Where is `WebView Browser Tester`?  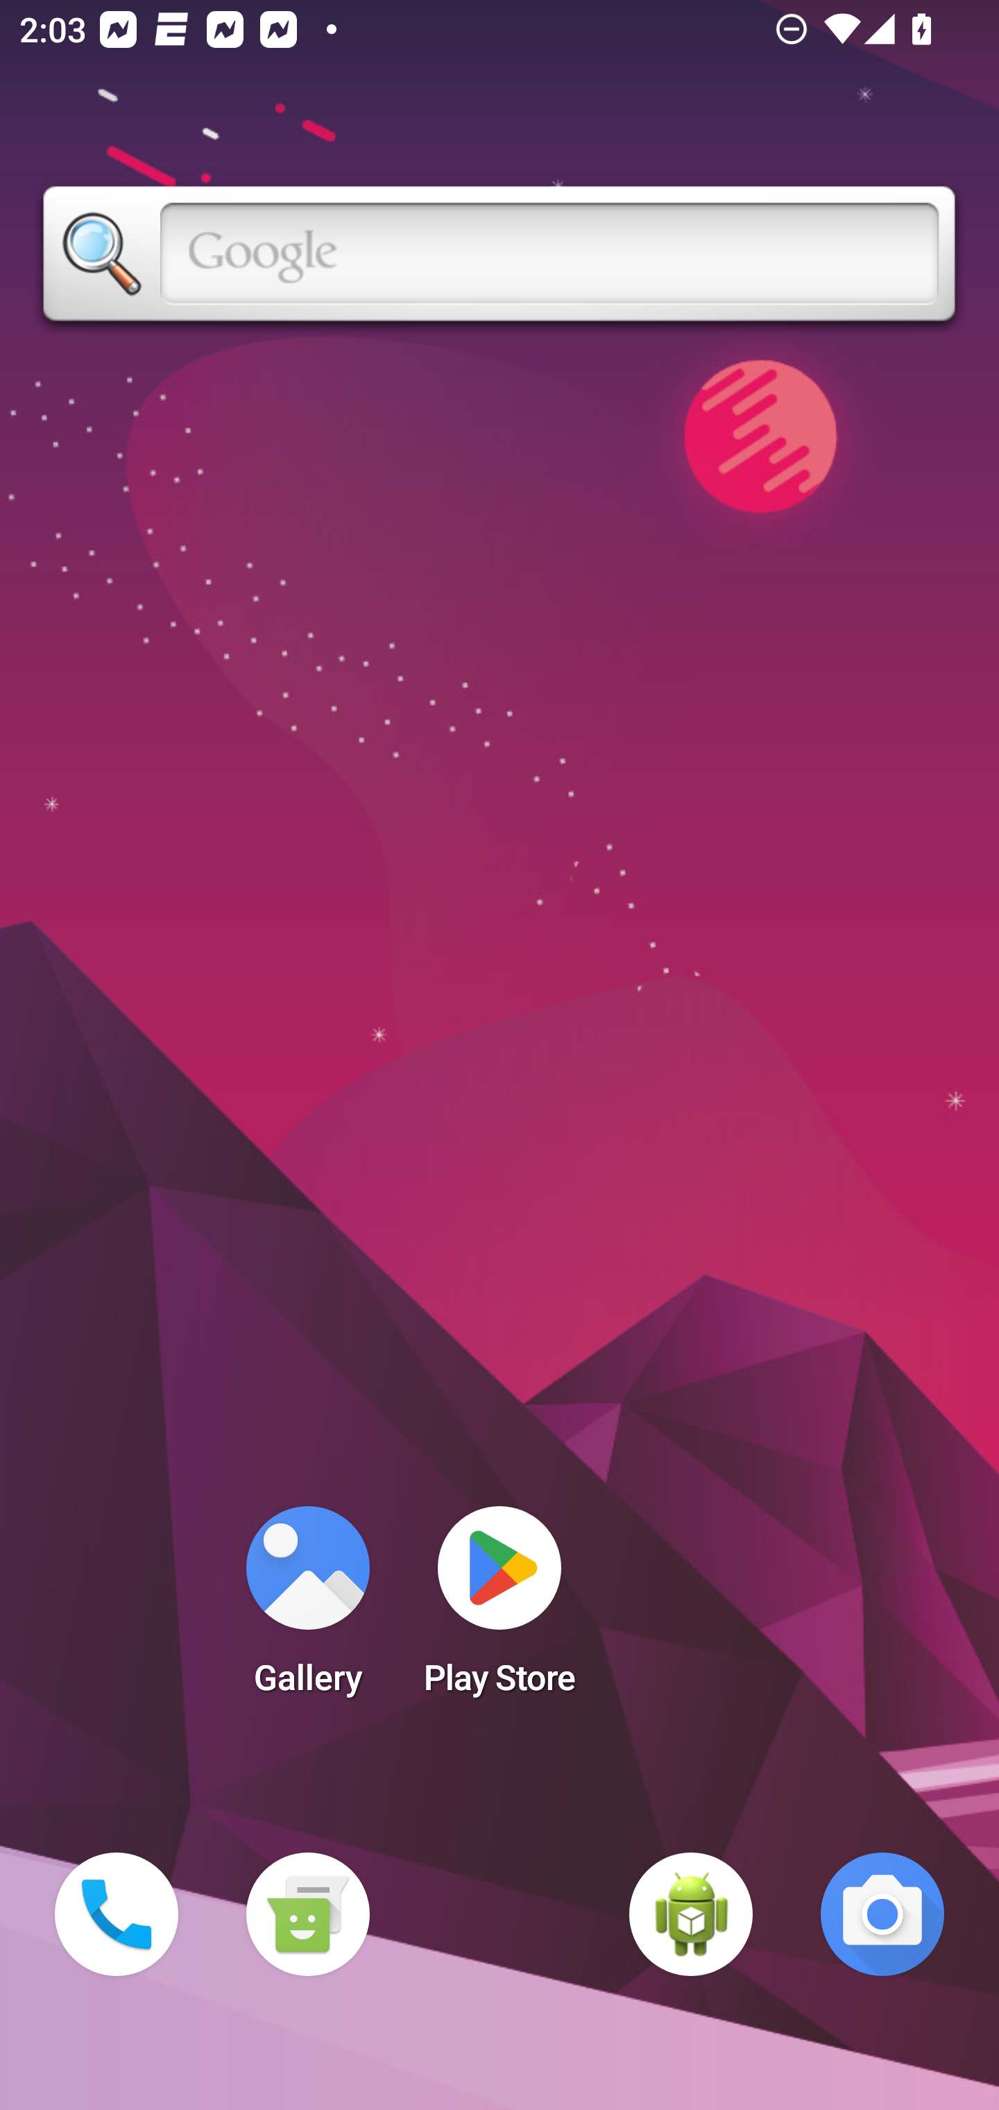 WebView Browser Tester is located at coordinates (691, 1914).